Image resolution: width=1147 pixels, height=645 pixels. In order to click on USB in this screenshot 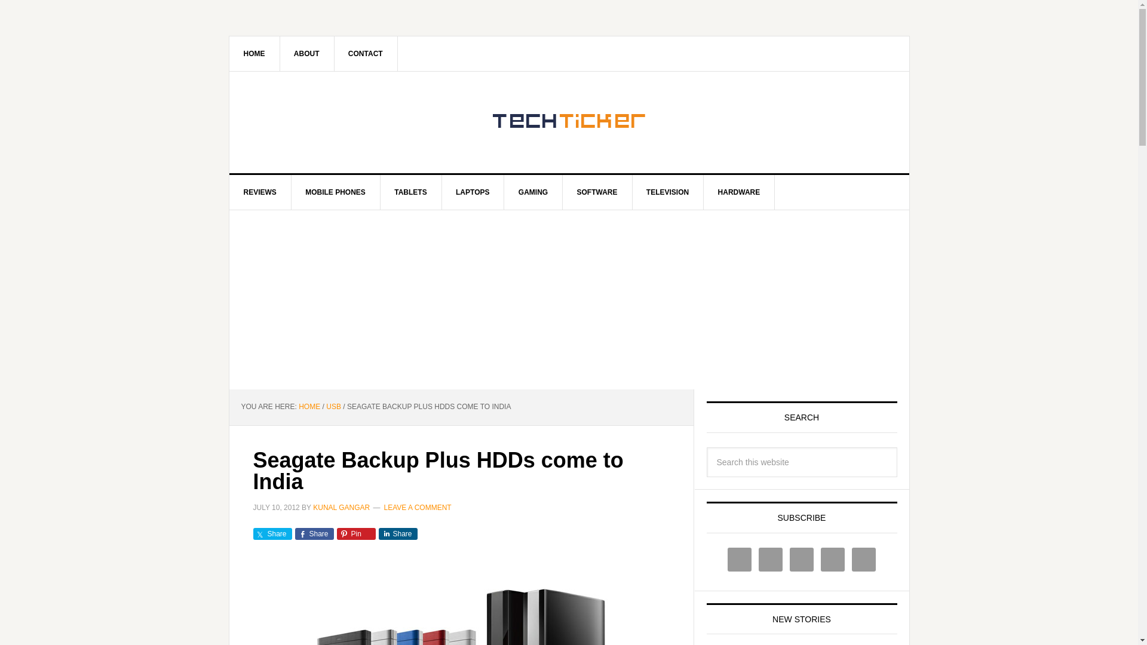, I will do `click(333, 406)`.